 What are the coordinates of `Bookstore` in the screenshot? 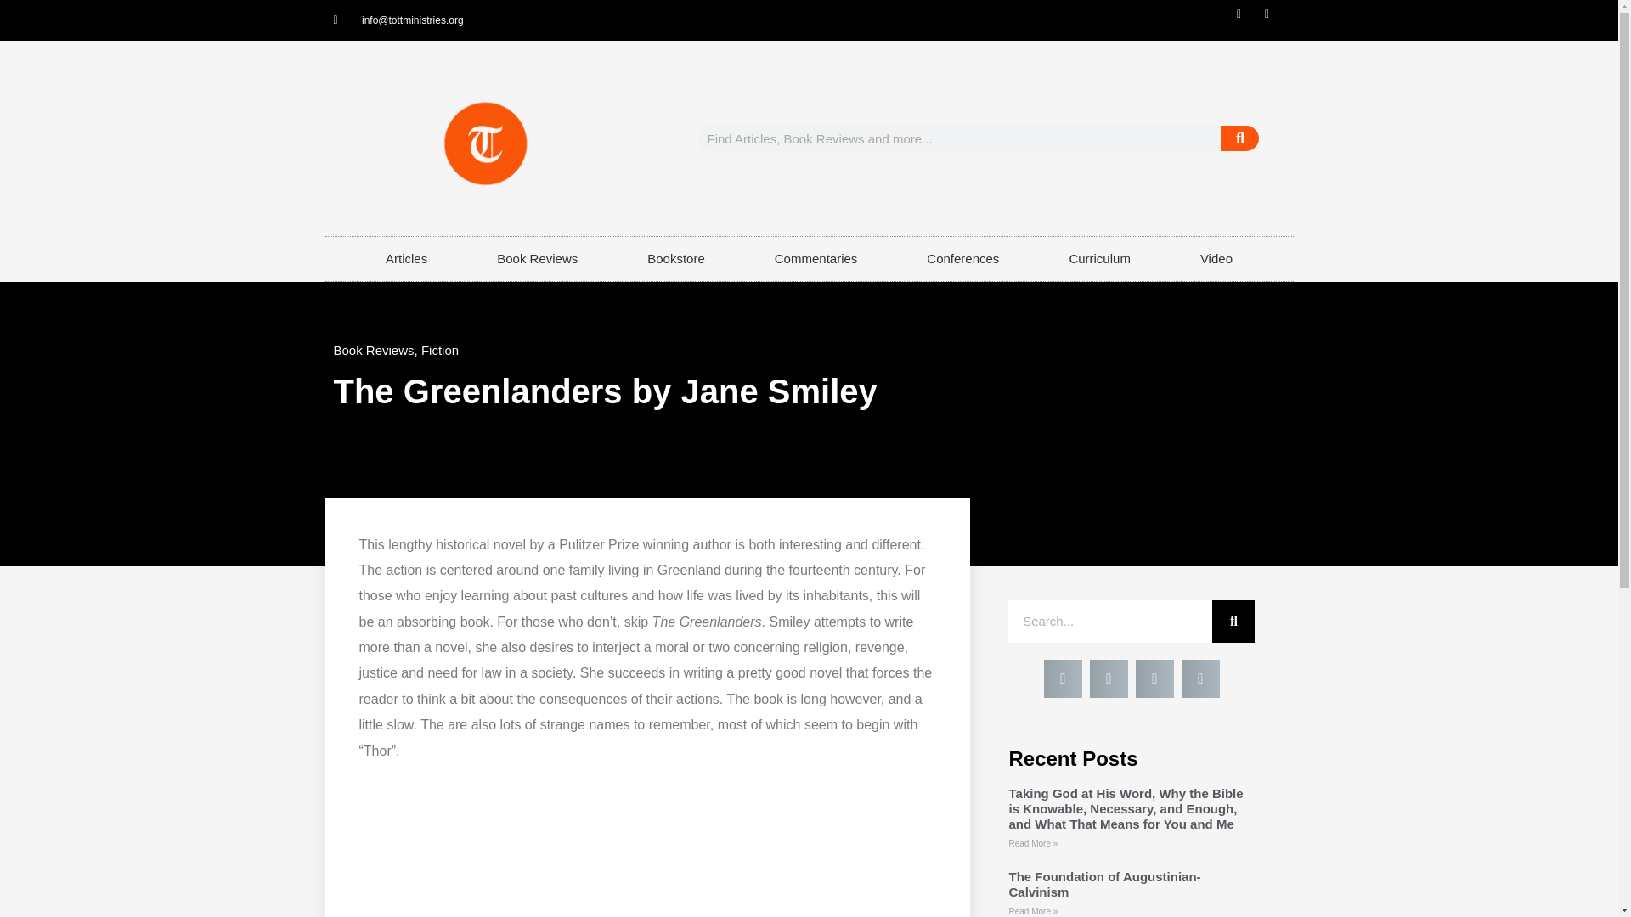 It's located at (676, 258).